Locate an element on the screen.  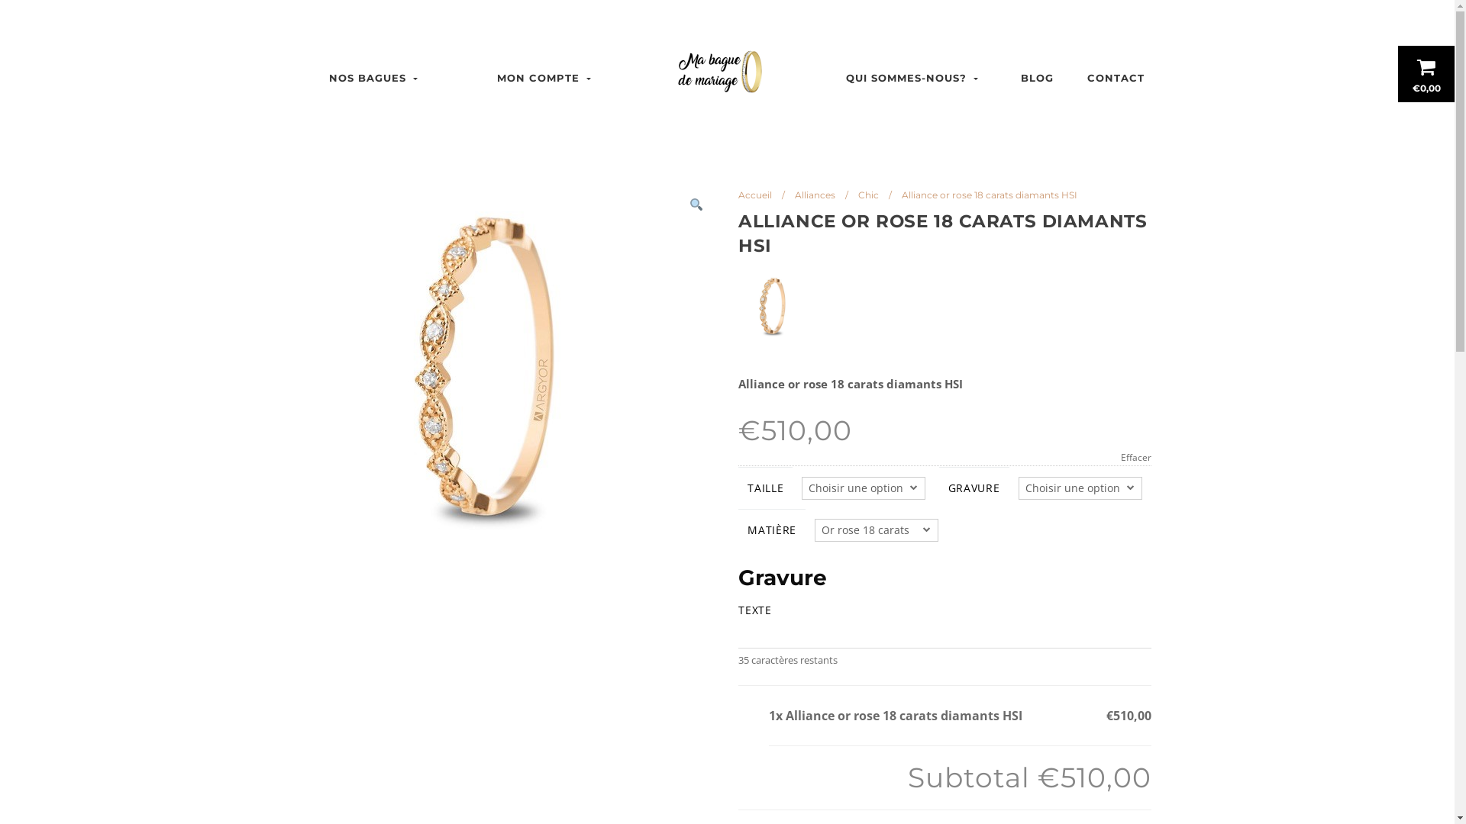
74R0173 is located at coordinates (487, 370).